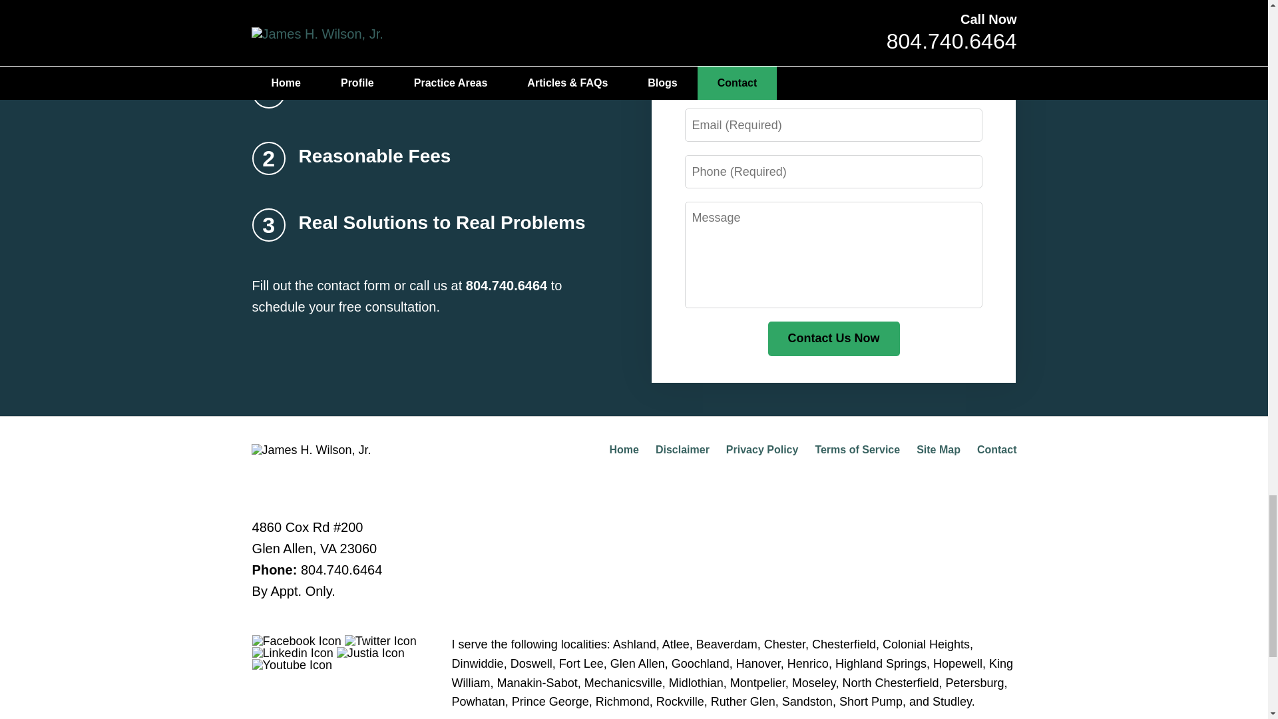  What do you see at coordinates (833, 338) in the screenshot?
I see `Contact Us Now` at bounding box center [833, 338].